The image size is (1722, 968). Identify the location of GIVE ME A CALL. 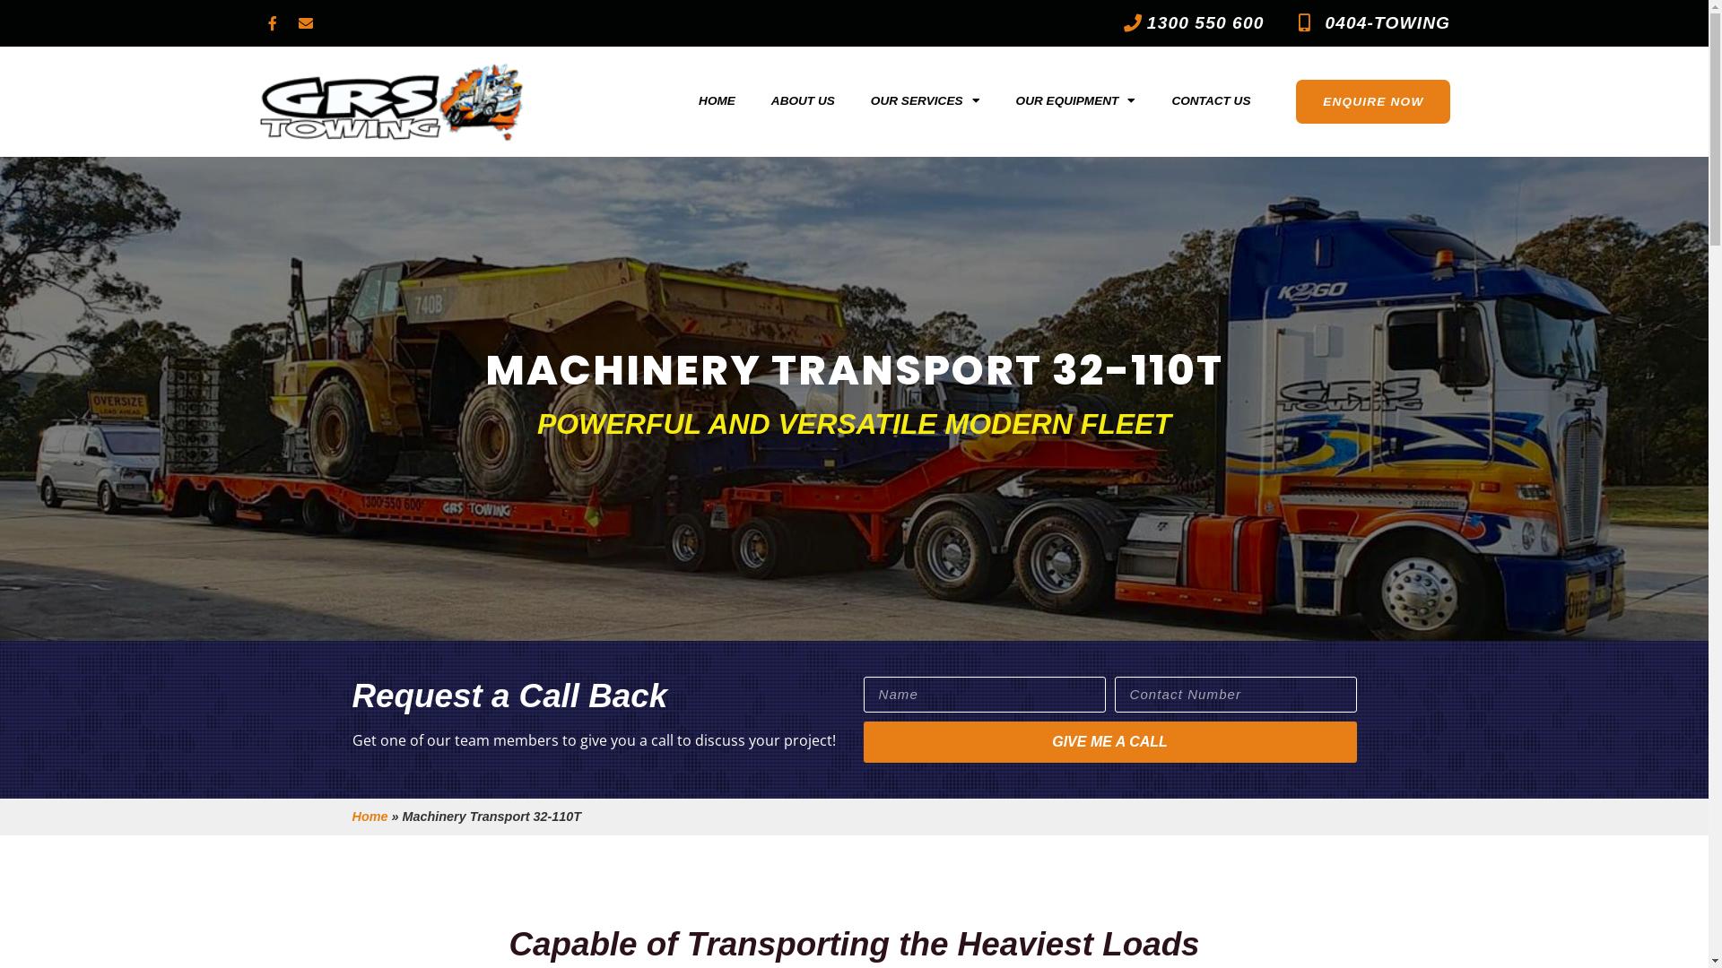
(1109, 741).